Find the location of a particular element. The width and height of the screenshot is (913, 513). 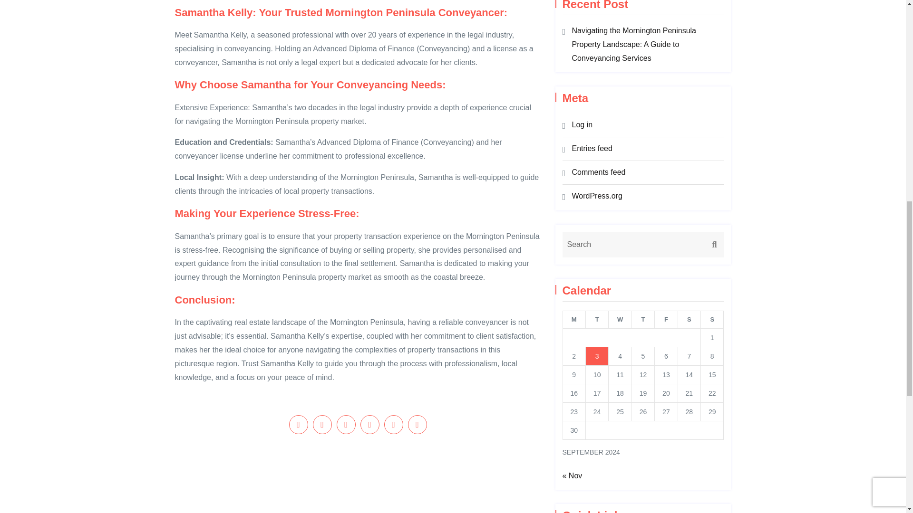

Log in is located at coordinates (582, 124).